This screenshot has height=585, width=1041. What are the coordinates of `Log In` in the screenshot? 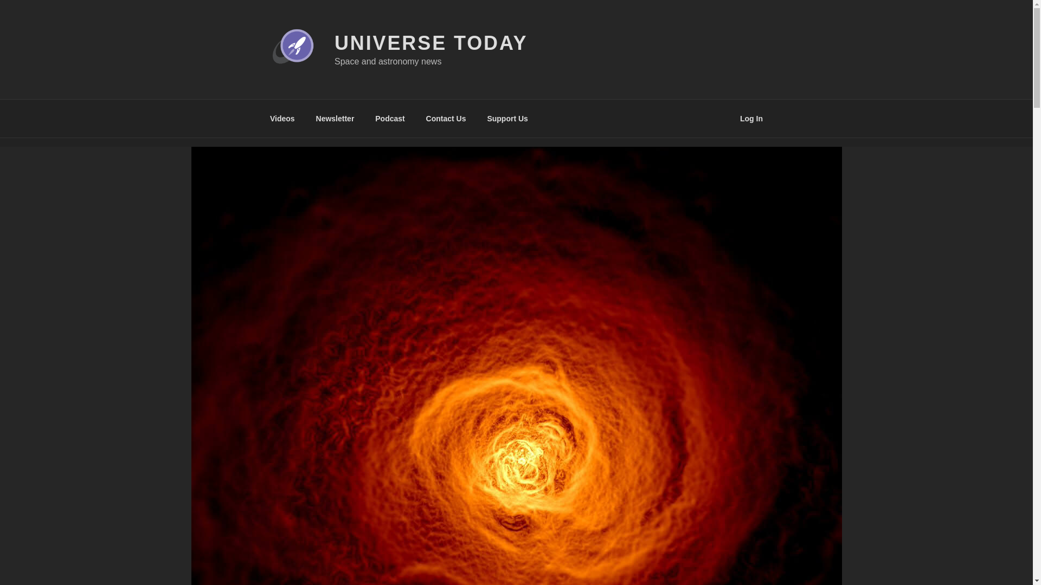 It's located at (751, 118).